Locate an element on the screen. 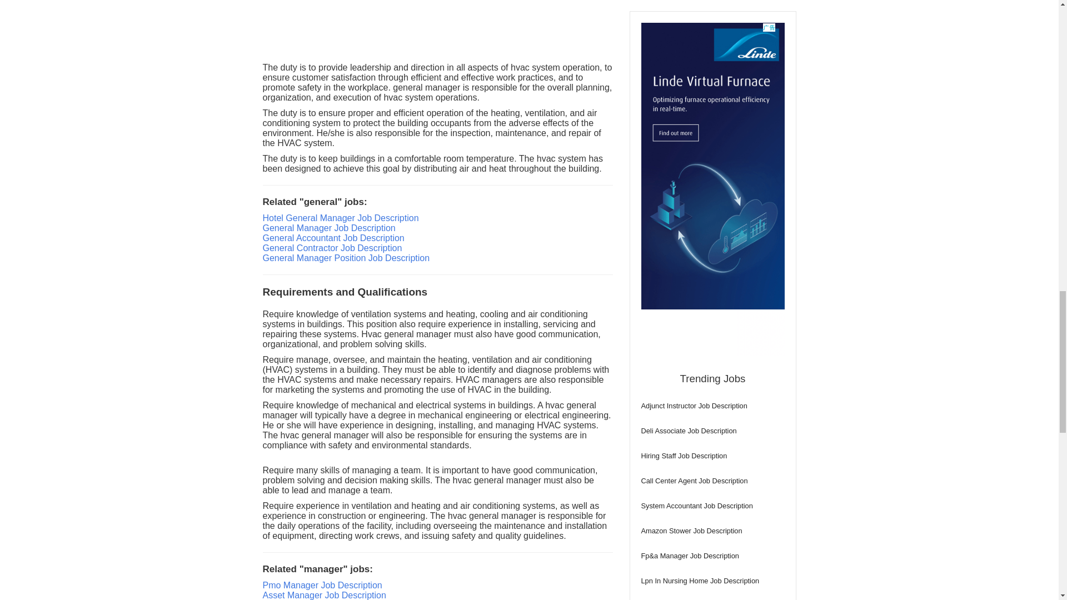 The image size is (1067, 600). General Contractor Job Description is located at coordinates (332, 248).